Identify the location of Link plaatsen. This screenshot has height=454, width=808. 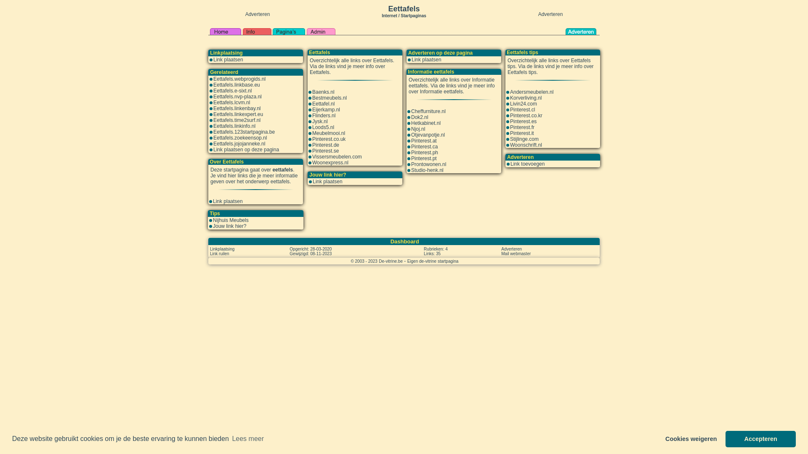
(228, 201).